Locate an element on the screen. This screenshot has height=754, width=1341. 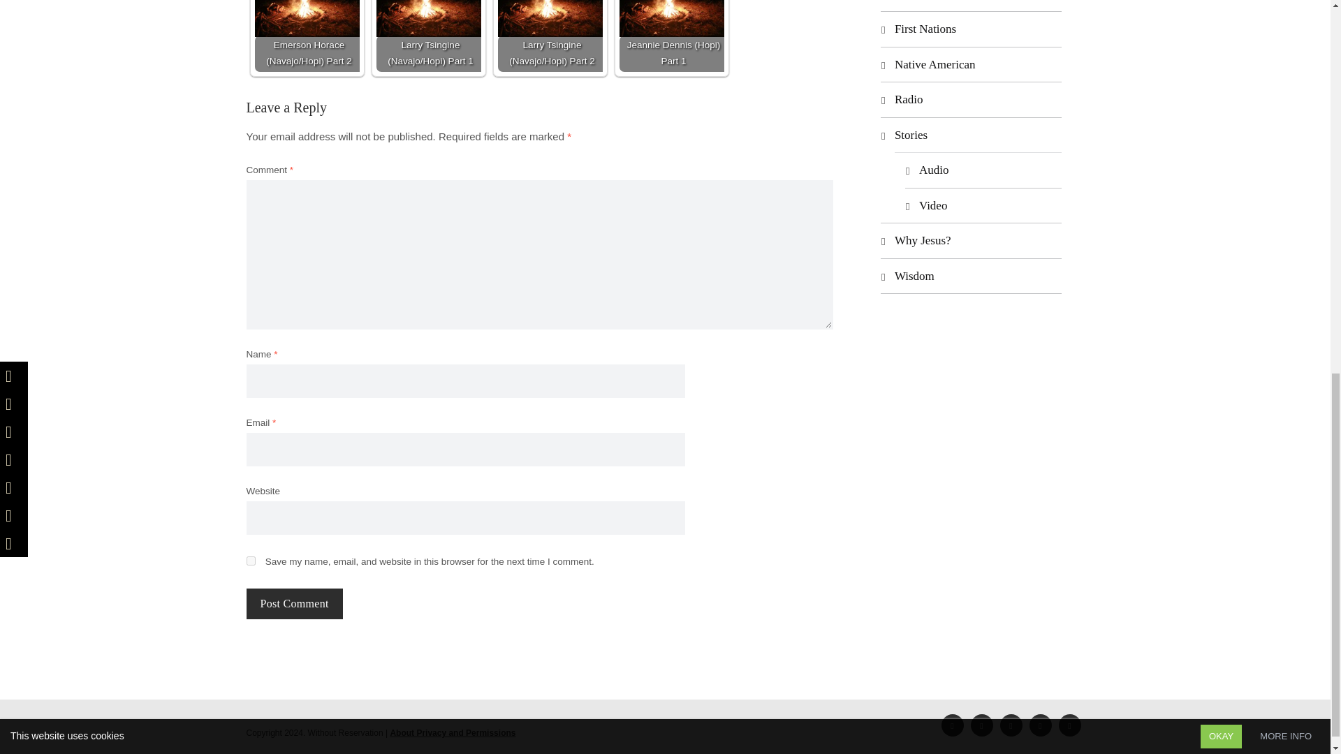
yes is located at coordinates (250, 561).